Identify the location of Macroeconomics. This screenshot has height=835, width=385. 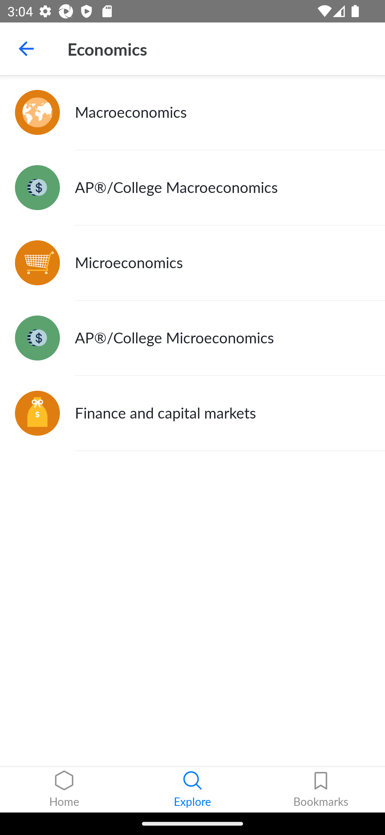
(192, 112).